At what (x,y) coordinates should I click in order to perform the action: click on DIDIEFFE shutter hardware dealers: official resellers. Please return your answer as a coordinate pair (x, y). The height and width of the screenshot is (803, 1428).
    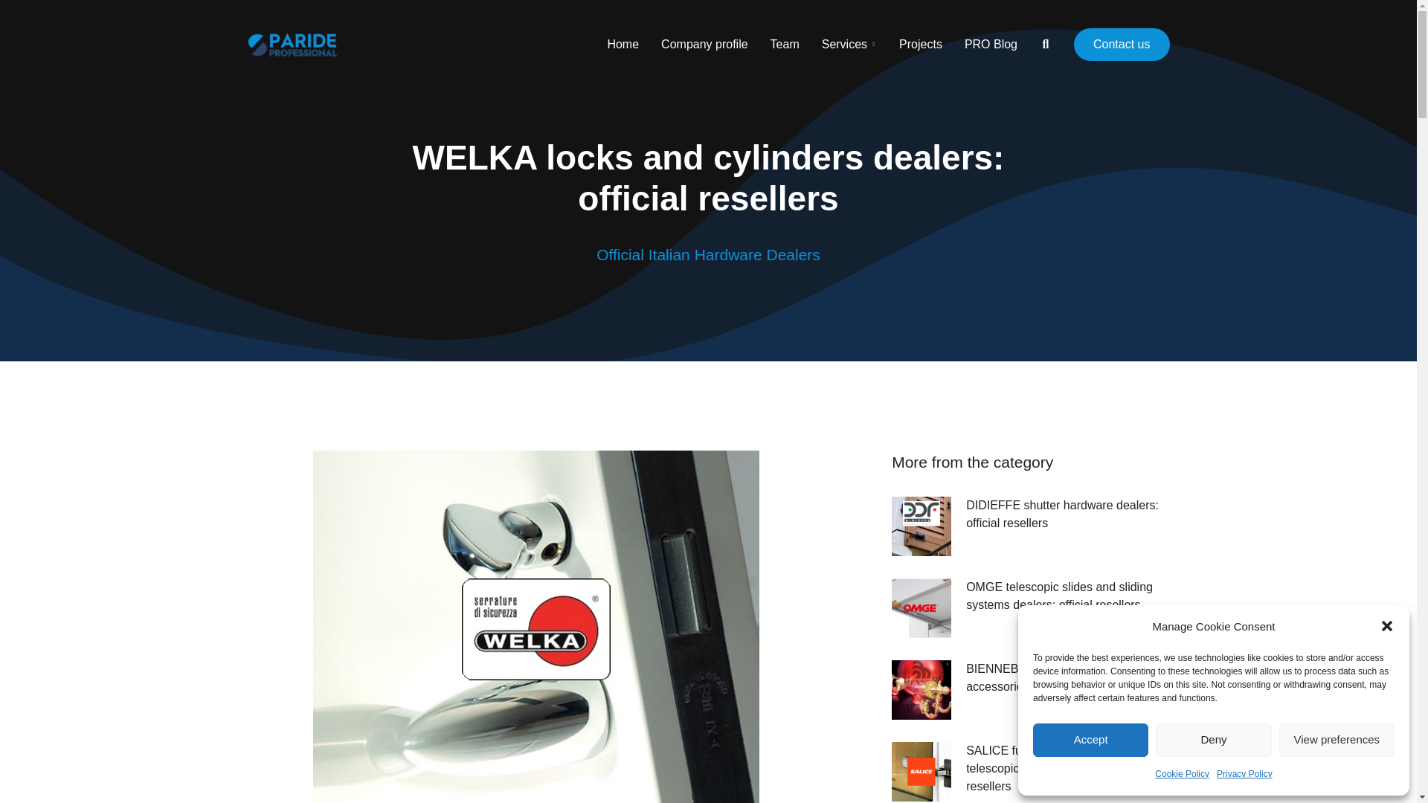
    Looking at the image, I should click on (1068, 515).